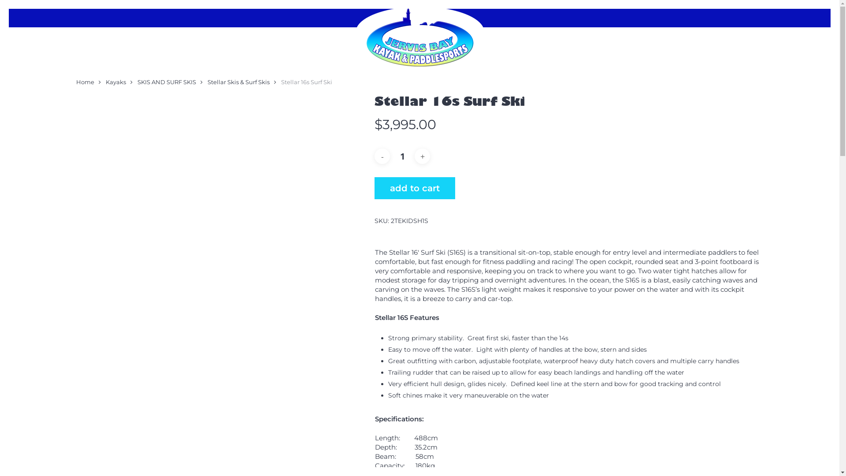 The image size is (846, 476). Describe the element at coordinates (116, 82) in the screenshot. I see `Kayaks` at that location.